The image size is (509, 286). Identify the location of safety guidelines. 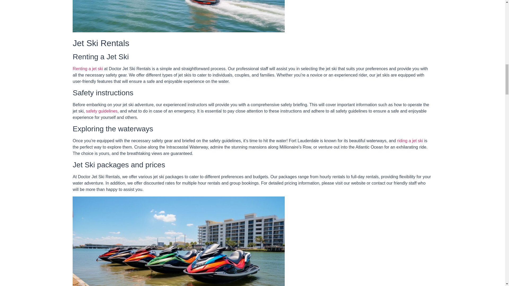
(102, 111).